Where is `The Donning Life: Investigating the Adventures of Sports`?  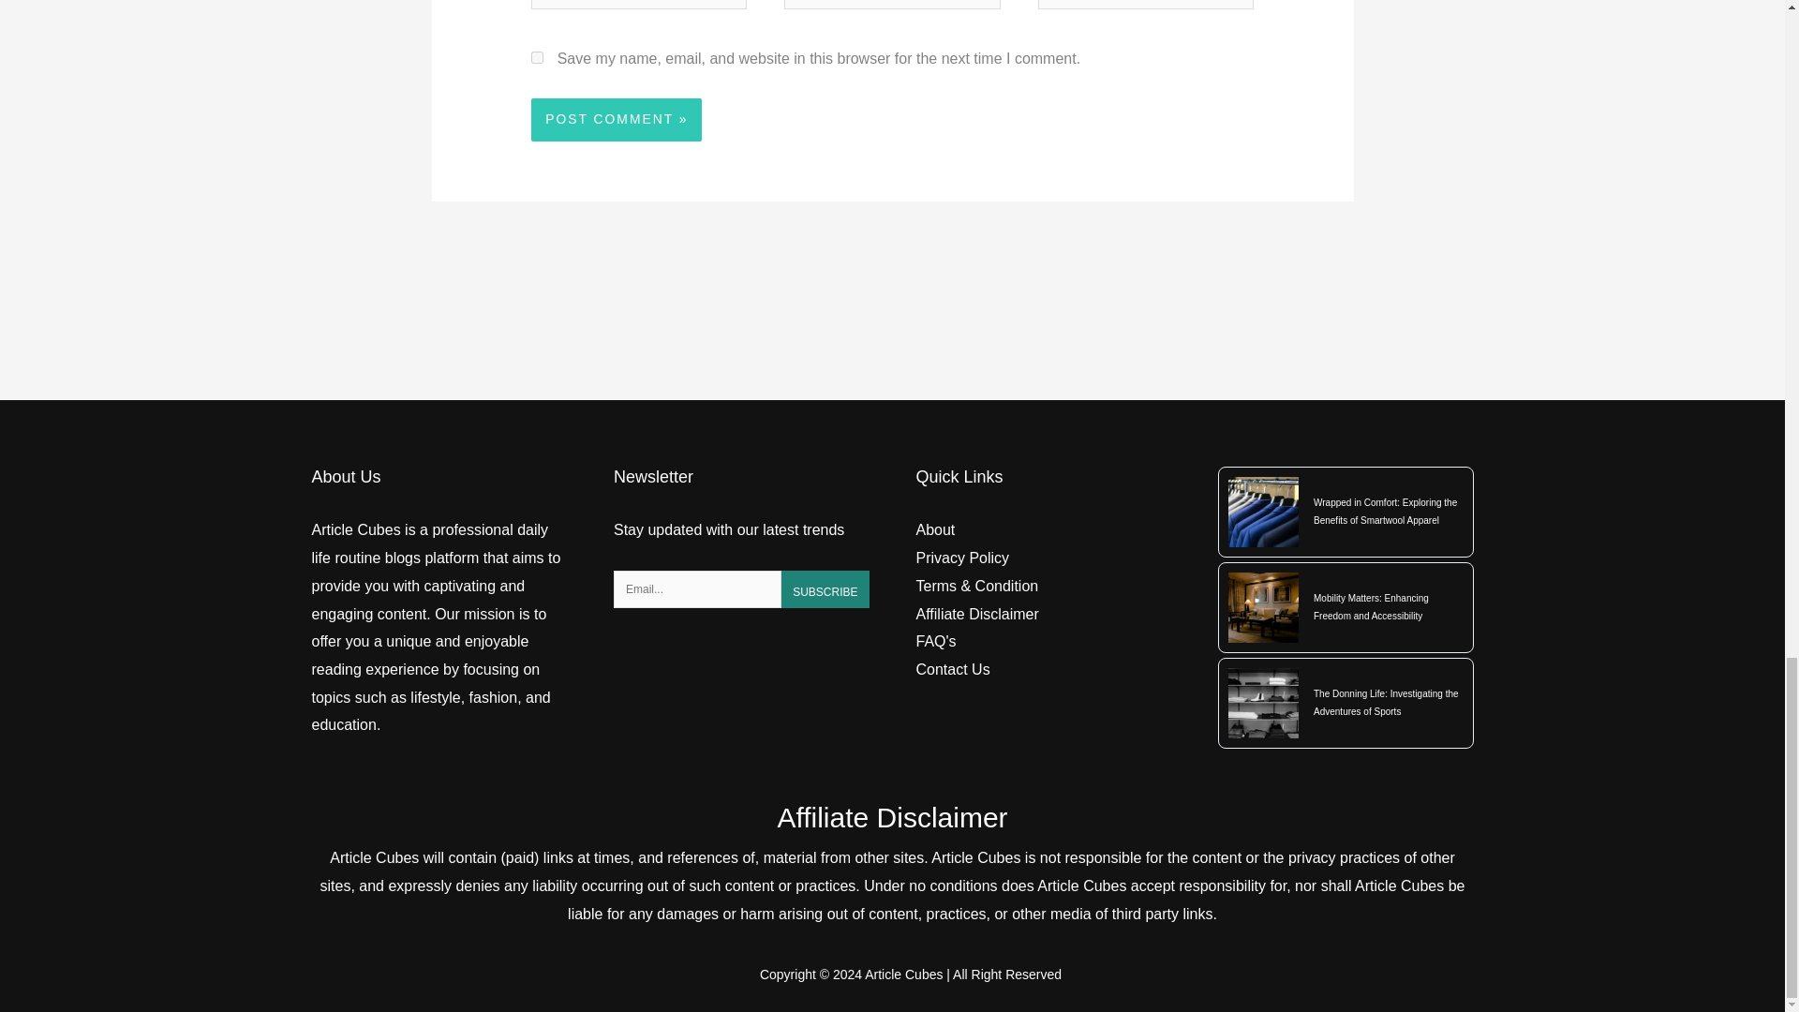 The Donning Life: Investigating the Adventures of Sports is located at coordinates (1389, 703).